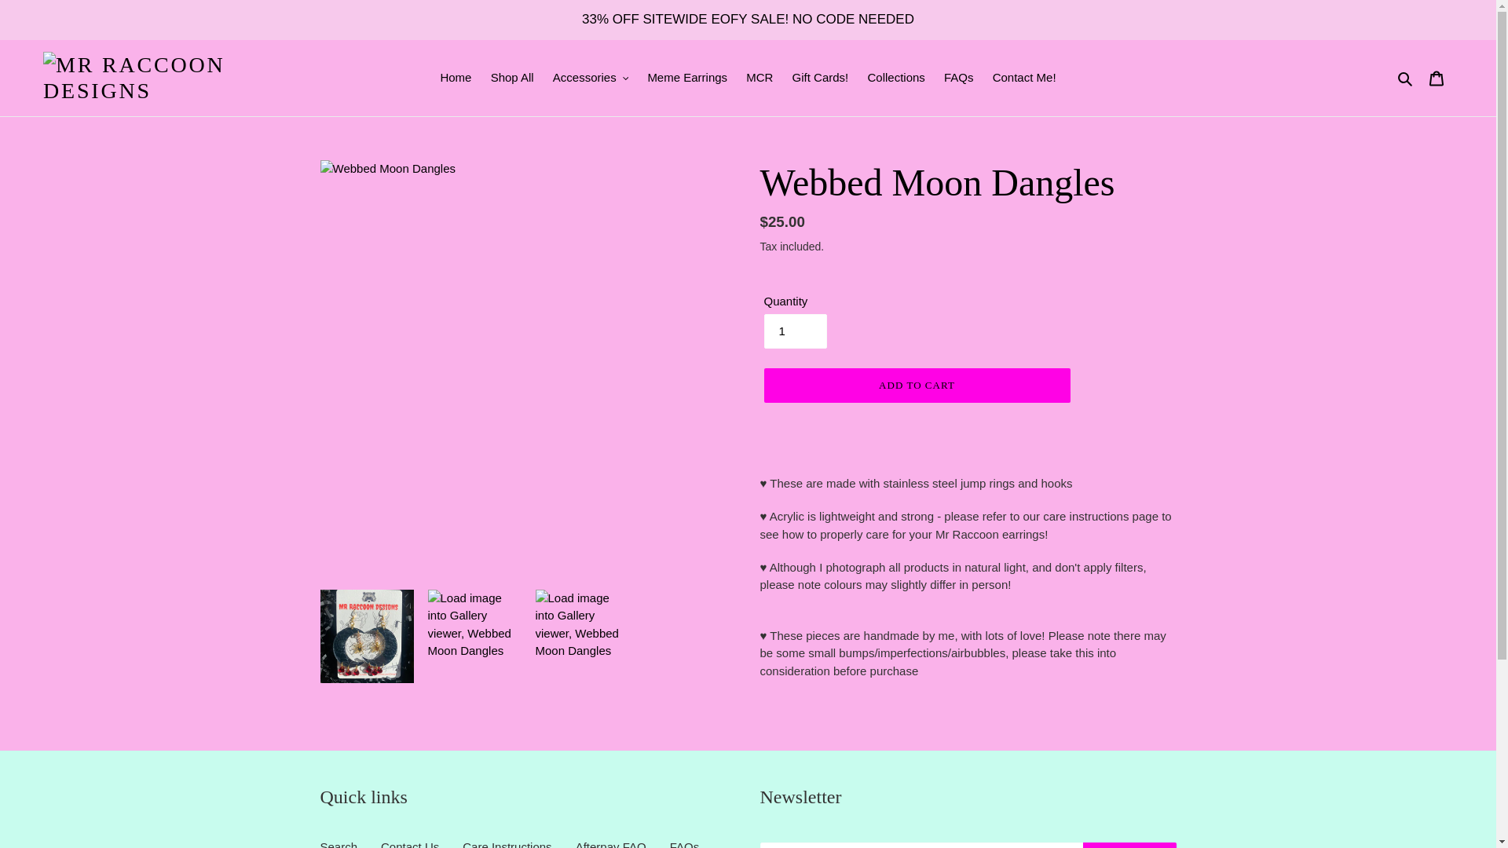  What do you see at coordinates (759, 79) in the screenshot?
I see `MCR` at bounding box center [759, 79].